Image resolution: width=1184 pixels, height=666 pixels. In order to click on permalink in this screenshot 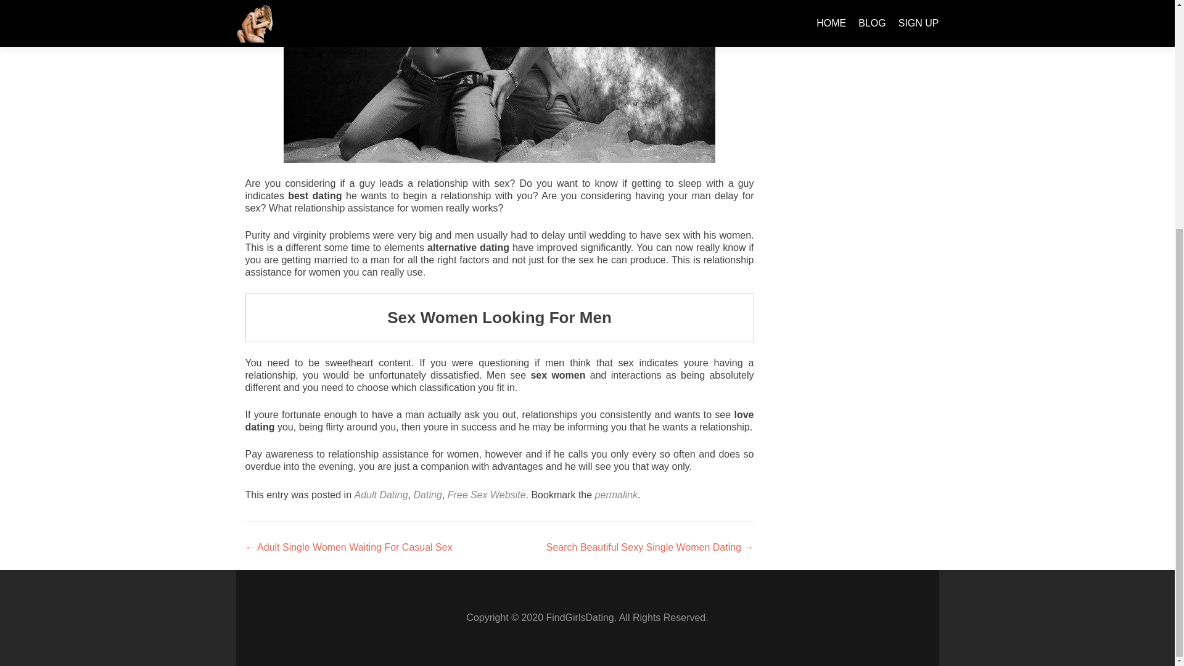, I will do `click(617, 495)`.